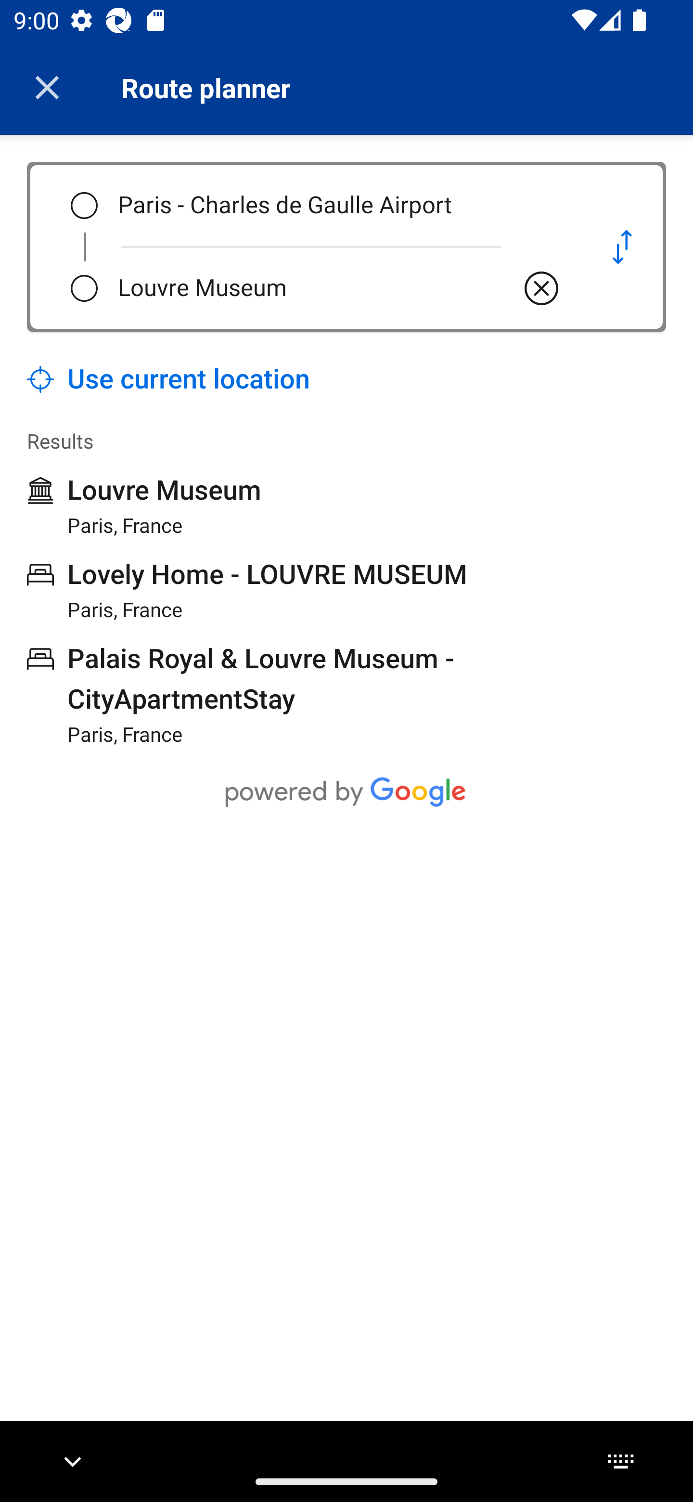  What do you see at coordinates (541, 288) in the screenshot?
I see `Clear` at bounding box center [541, 288].